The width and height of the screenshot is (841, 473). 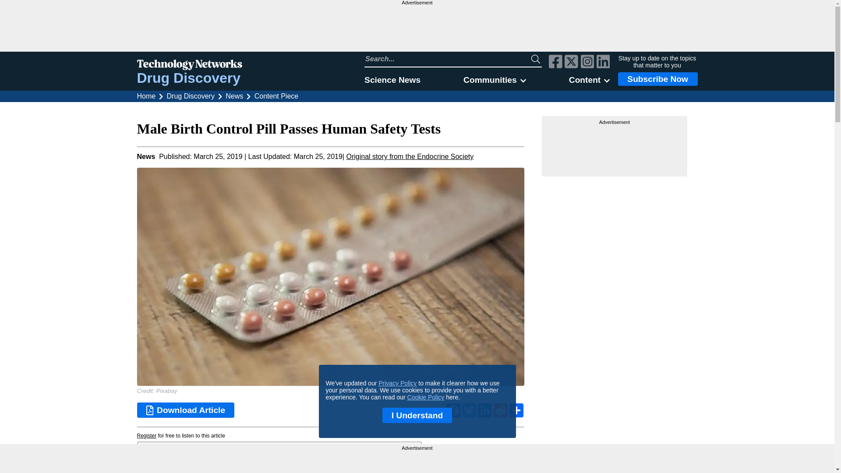 What do you see at coordinates (448, 59) in the screenshot?
I see `Search Technology Networks website input field` at bounding box center [448, 59].